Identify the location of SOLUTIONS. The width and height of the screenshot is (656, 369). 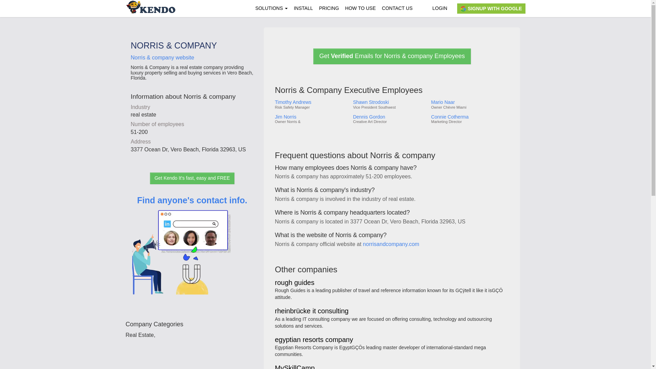
(271, 8).